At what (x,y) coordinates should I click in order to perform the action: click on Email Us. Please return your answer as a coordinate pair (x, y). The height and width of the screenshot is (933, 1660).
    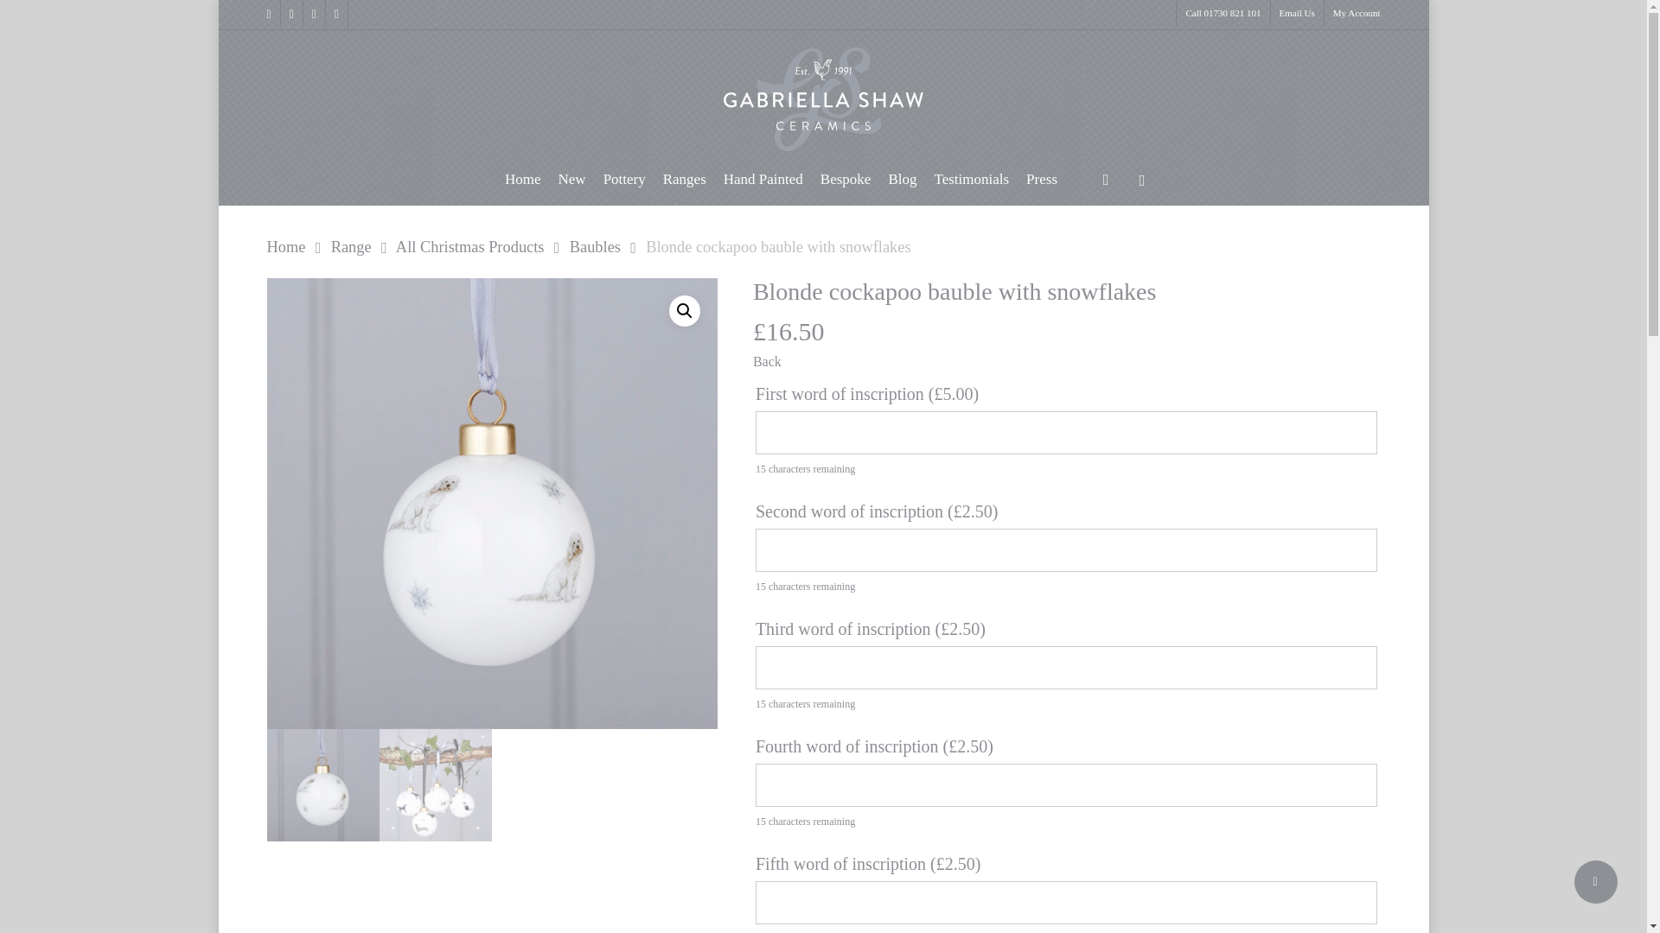
    Looking at the image, I should click on (1296, 14).